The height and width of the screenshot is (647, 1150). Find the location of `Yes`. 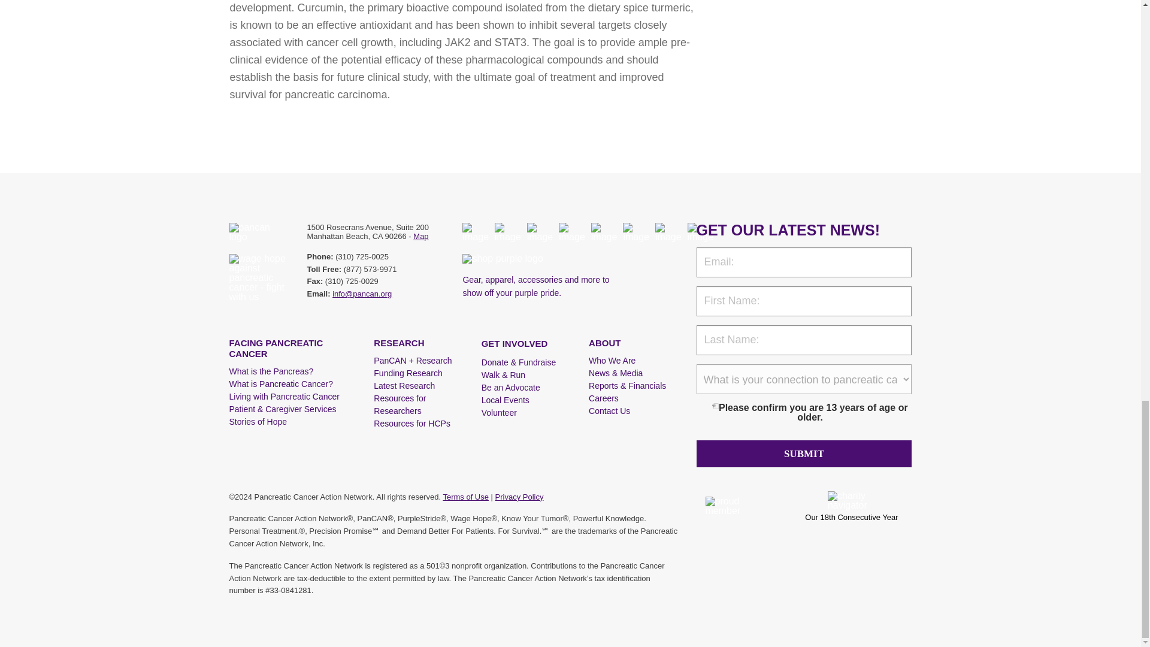

Yes is located at coordinates (715, 406).